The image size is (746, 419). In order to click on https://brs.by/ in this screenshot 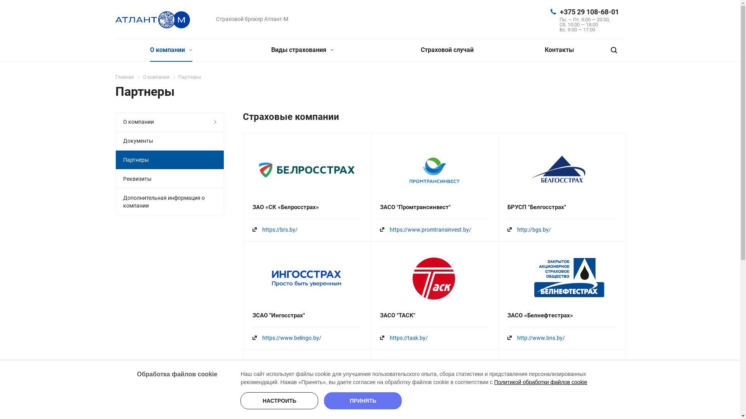, I will do `click(280, 230)`.